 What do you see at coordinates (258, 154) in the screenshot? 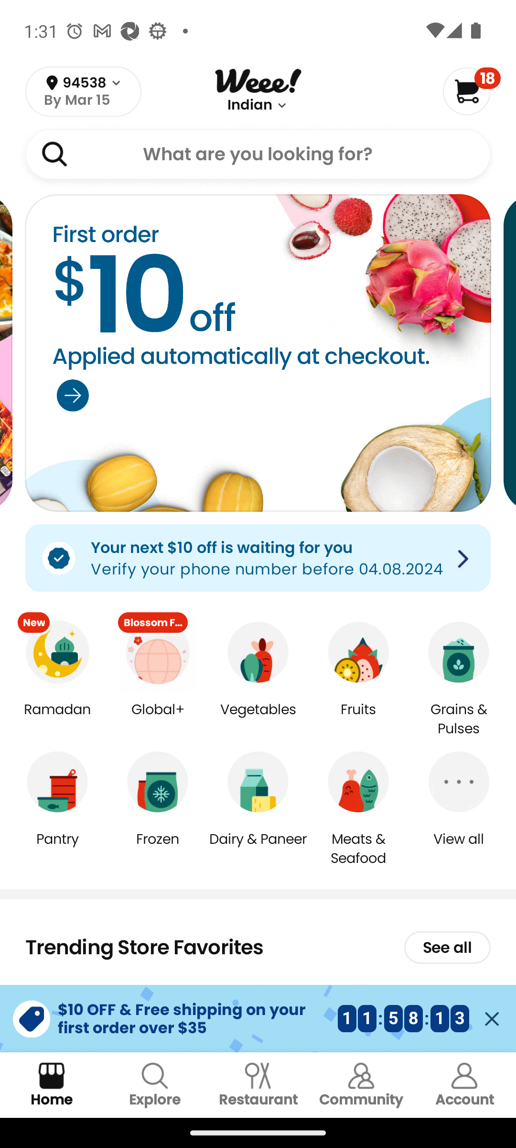
I see `What are you looking for?` at bounding box center [258, 154].